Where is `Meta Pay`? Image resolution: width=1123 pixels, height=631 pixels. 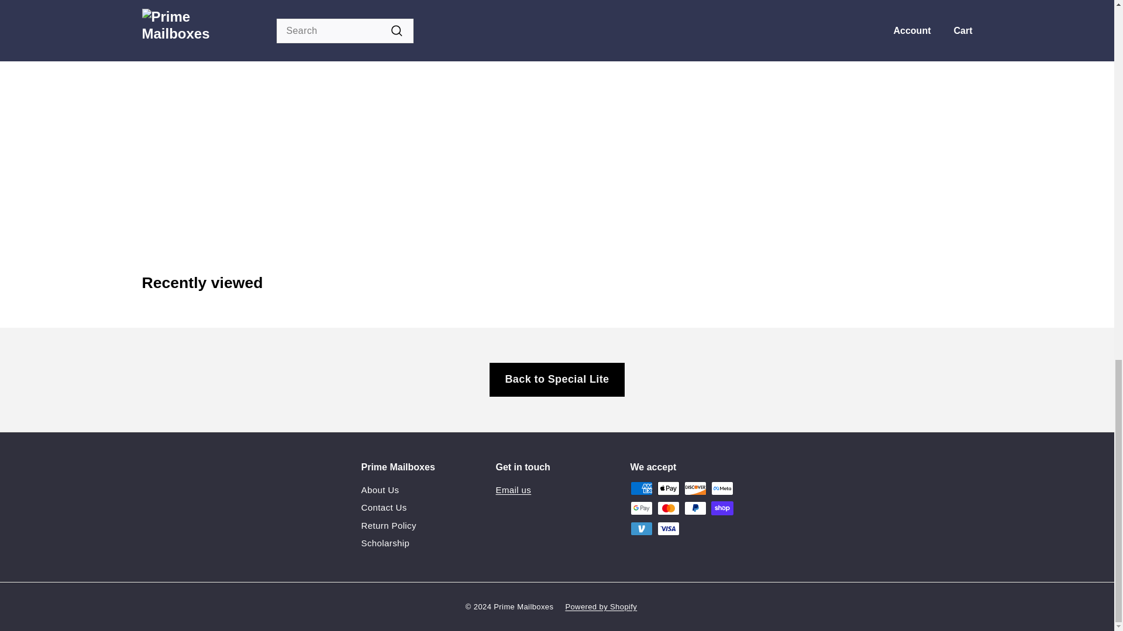
Meta Pay is located at coordinates (722, 488).